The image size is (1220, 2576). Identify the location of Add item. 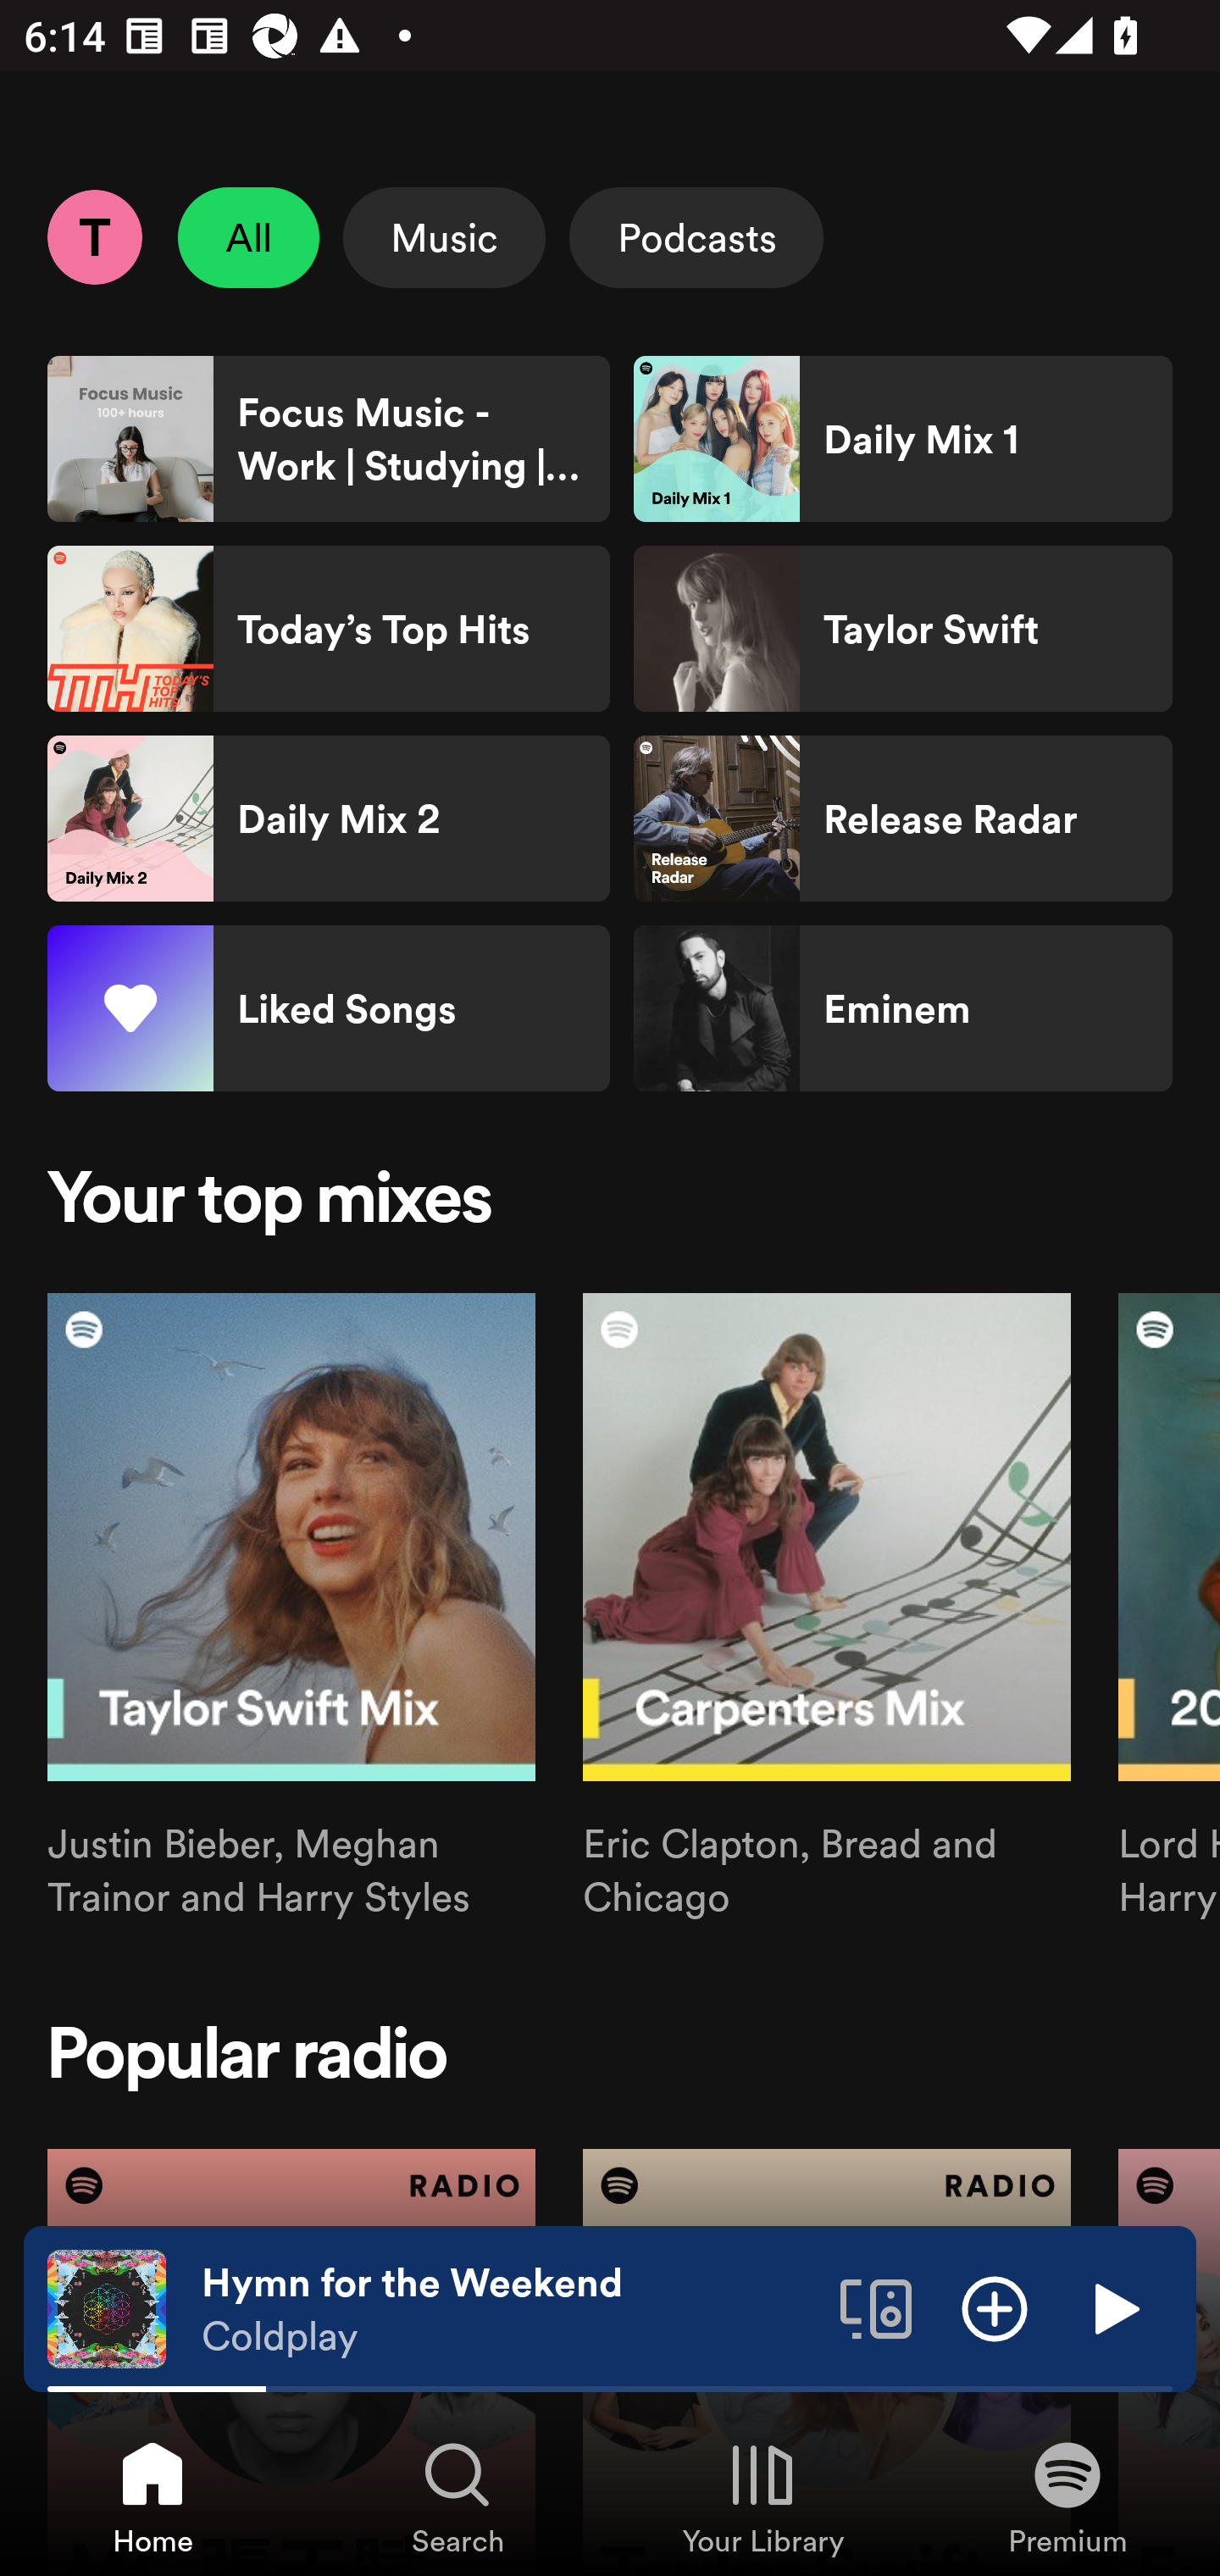
(995, 2307).